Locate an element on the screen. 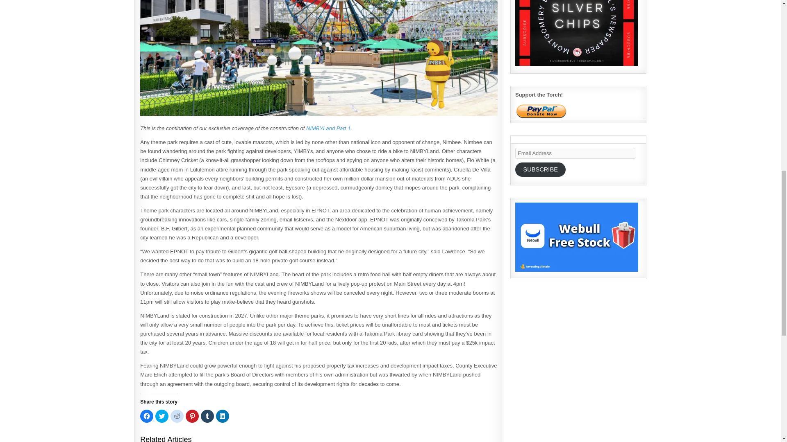 The height and width of the screenshot is (442, 787). Click to share on Tumblr is located at coordinates (207, 416).